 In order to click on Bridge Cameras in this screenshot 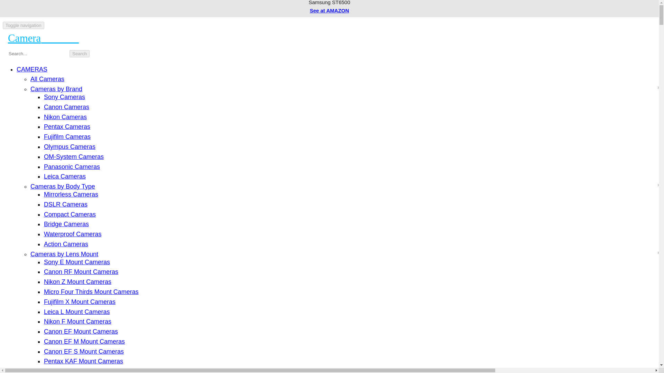, I will do `click(66, 224)`.